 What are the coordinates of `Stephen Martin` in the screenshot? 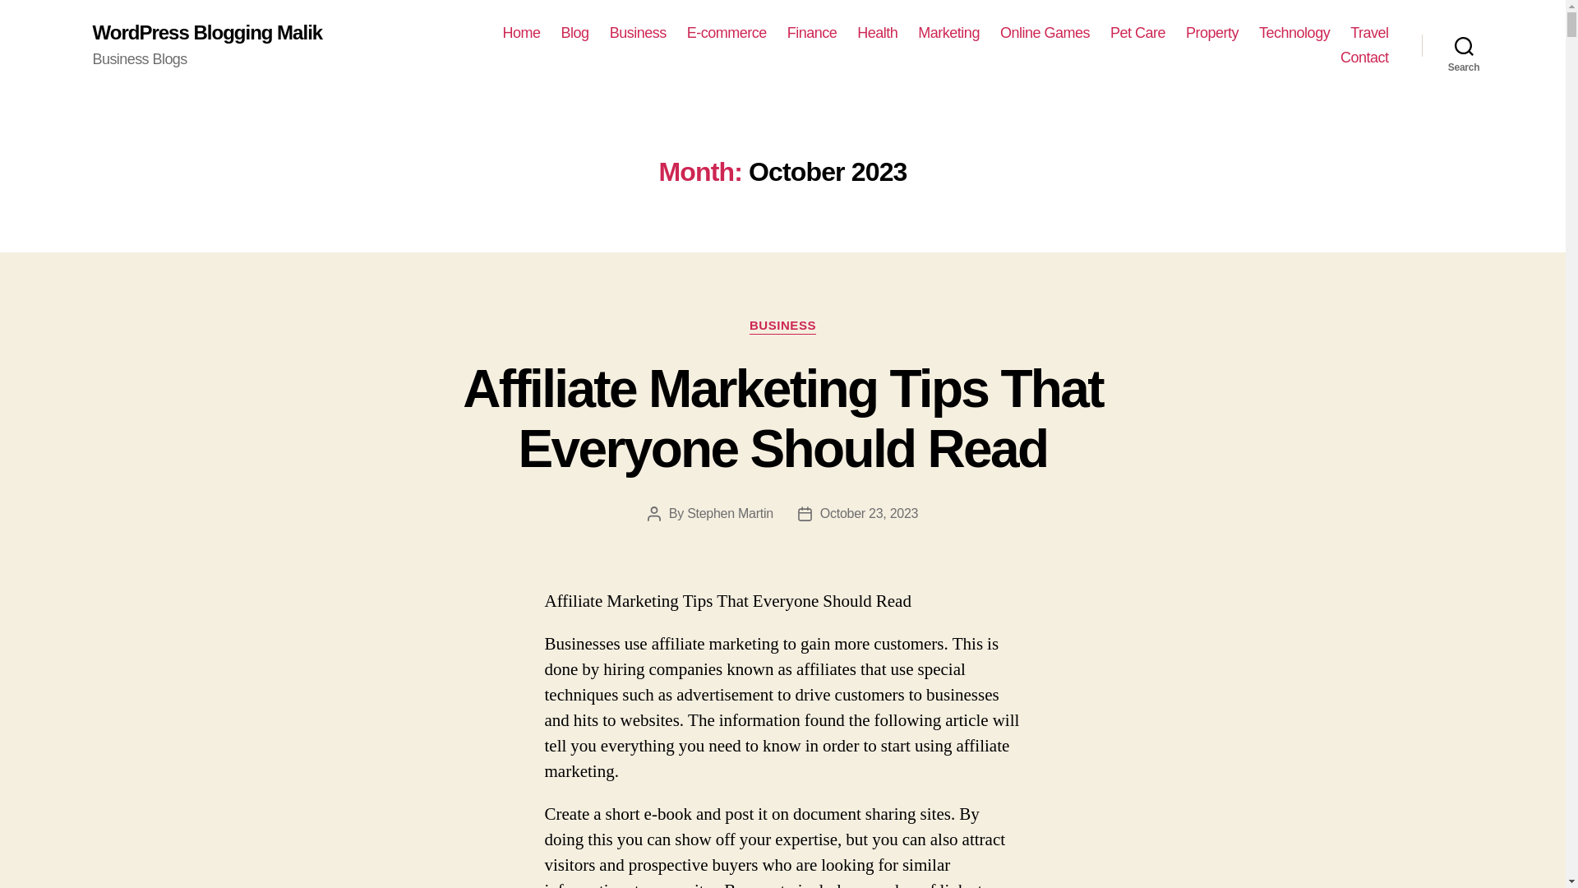 It's located at (730, 513).